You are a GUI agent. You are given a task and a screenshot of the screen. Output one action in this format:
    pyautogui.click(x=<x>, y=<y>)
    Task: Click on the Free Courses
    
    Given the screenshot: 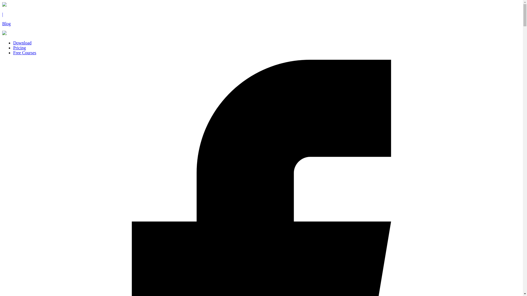 What is the action you would take?
    pyautogui.click(x=25, y=53)
    